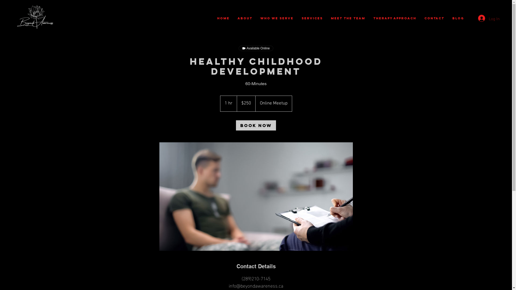  Describe the element at coordinates (245, 18) in the screenshot. I see `About` at that location.